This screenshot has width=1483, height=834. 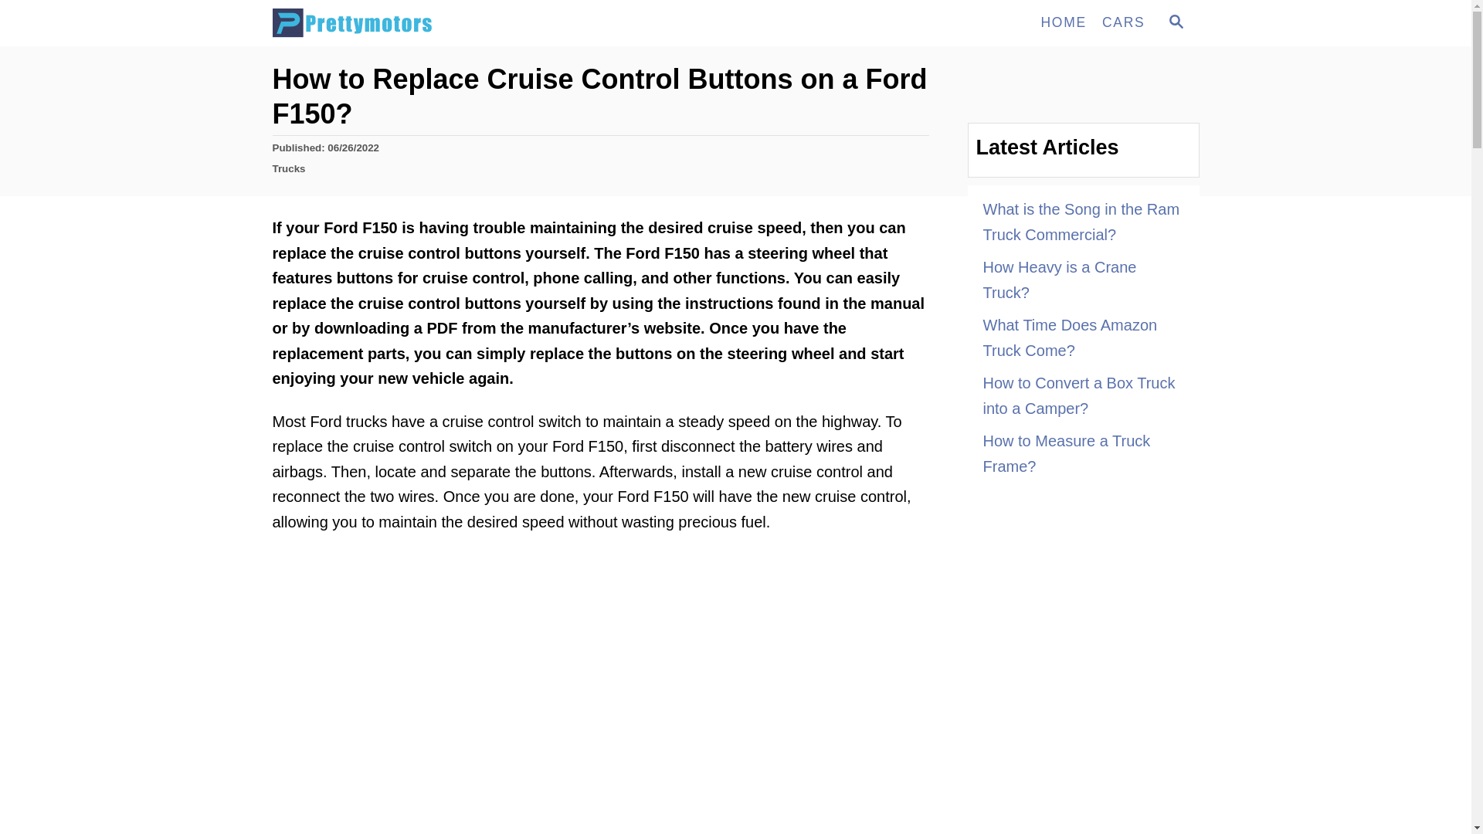 I want to click on CARS, so click(x=1083, y=222).